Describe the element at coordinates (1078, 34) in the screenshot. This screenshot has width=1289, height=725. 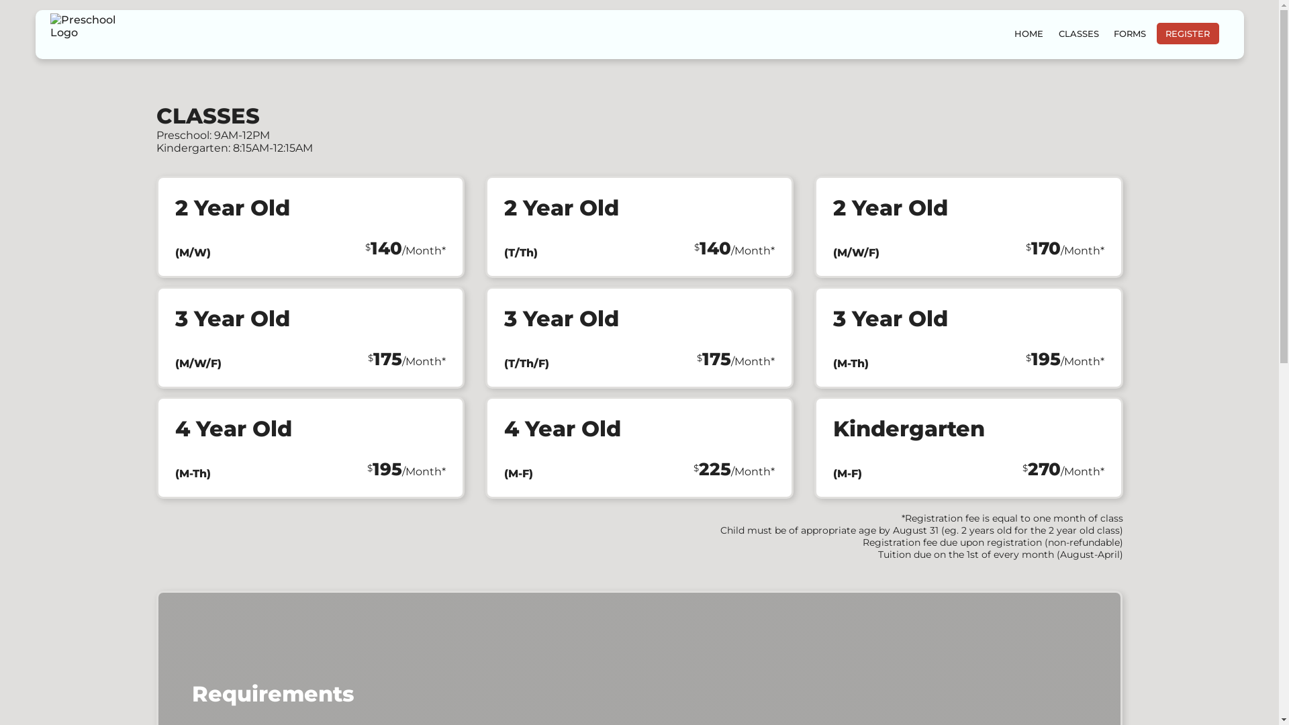
I see `CLASSES` at that location.